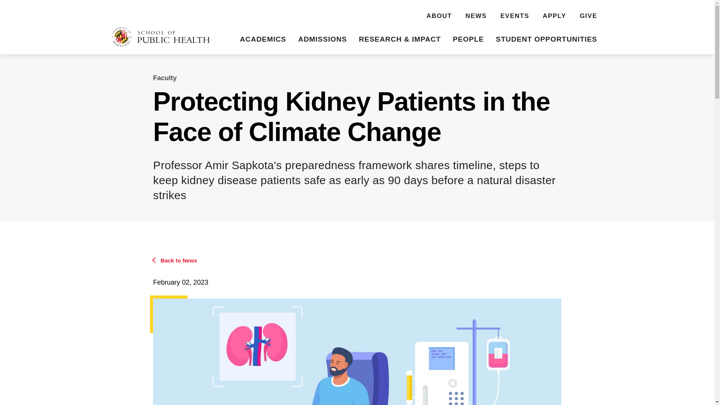 Image resolution: width=720 pixels, height=405 pixels. I want to click on STUDENT OPPORTUNITIES, so click(546, 40).